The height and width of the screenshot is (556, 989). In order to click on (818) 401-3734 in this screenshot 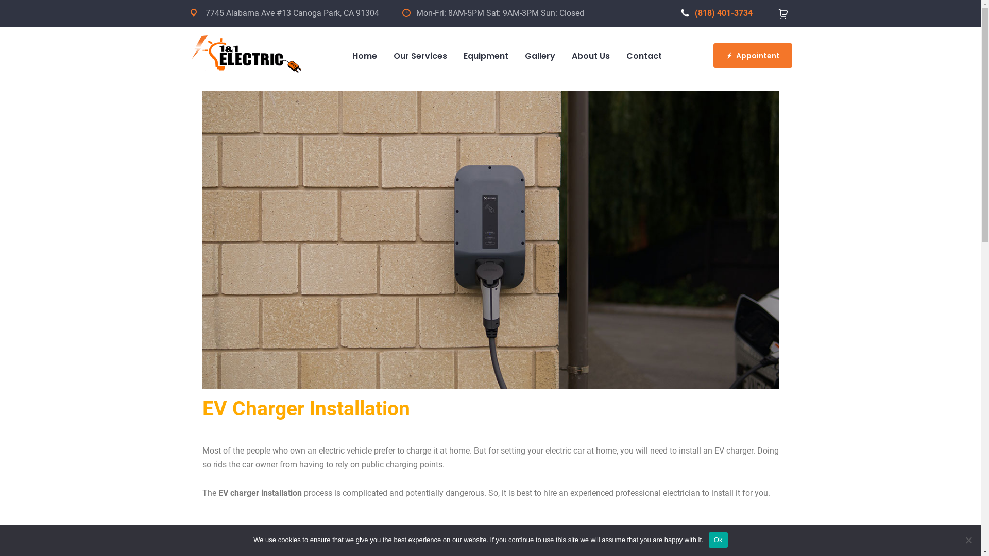, I will do `click(717, 13)`.